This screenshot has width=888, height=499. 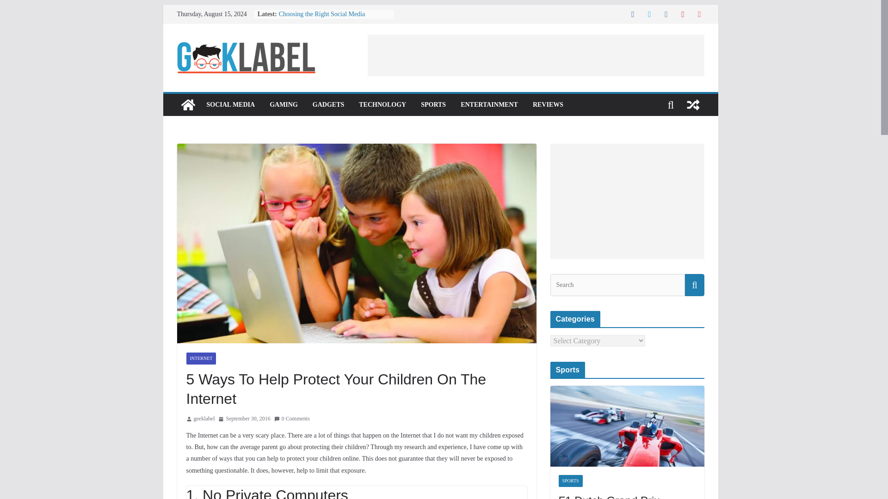 I want to click on GADGETS, so click(x=328, y=104).